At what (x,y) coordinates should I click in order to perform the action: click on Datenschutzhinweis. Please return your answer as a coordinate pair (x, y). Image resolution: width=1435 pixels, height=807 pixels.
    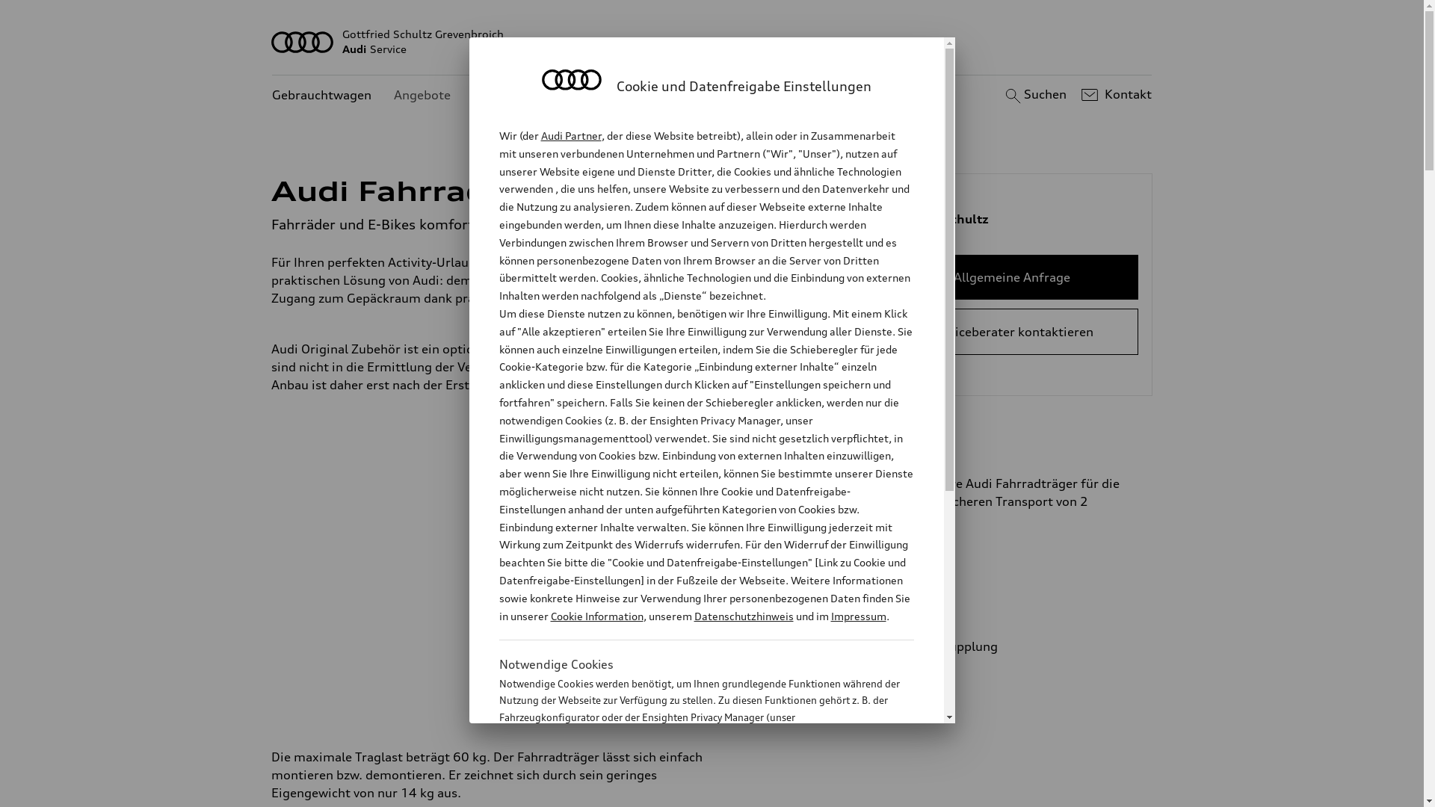
    Looking at the image, I should click on (743, 616).